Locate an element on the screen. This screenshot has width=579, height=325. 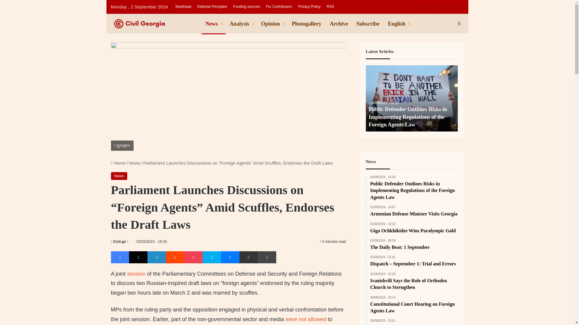
Facebook is located at coordinates (120, 257).